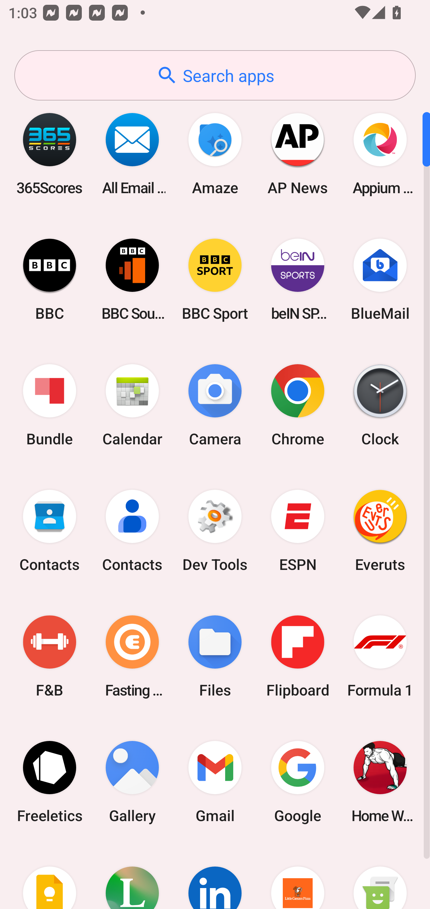 The width and height of the screenshot is (430, 909). Describe the element at coordinates (50, 782) in the screenshot. I see `Freeletics` at that location.